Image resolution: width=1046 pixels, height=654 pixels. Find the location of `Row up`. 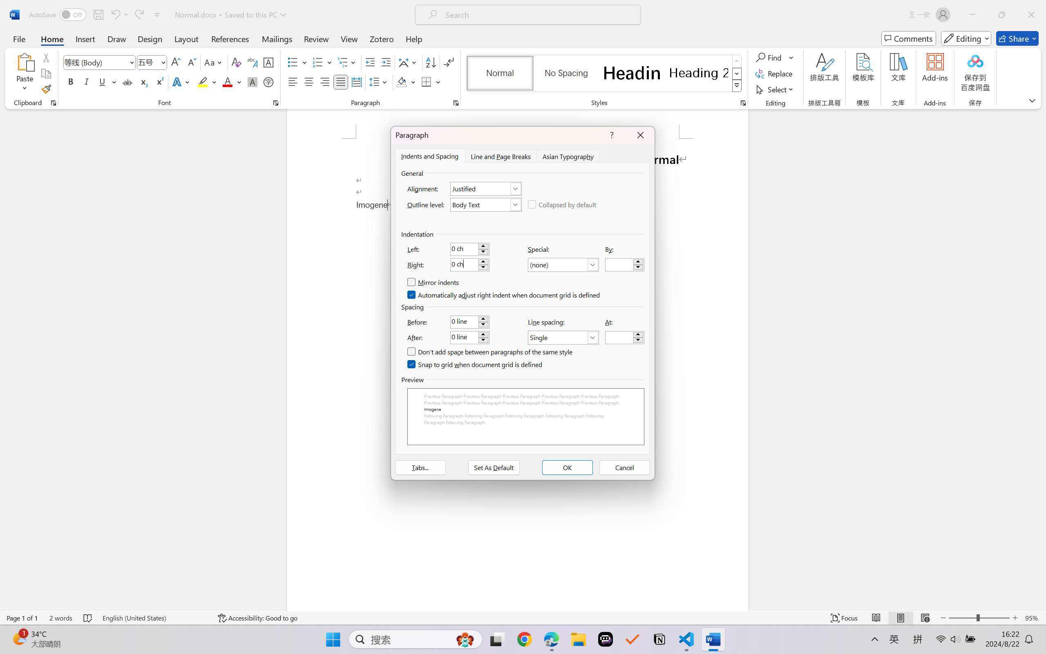

Row up is located at coordinates (737, 61).